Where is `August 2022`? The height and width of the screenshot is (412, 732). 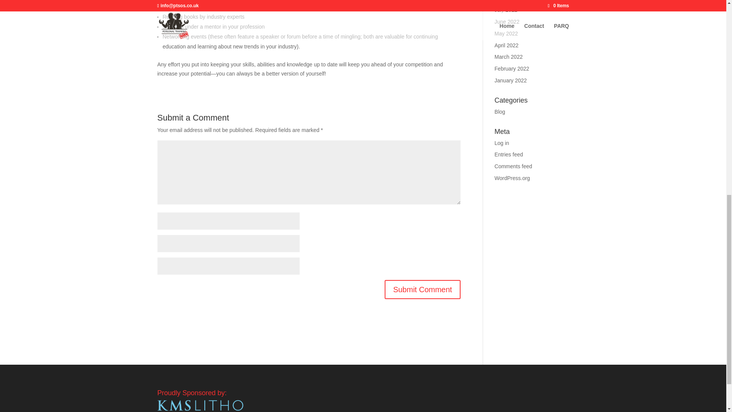 August 2022 is located at coordinates (509, 1).